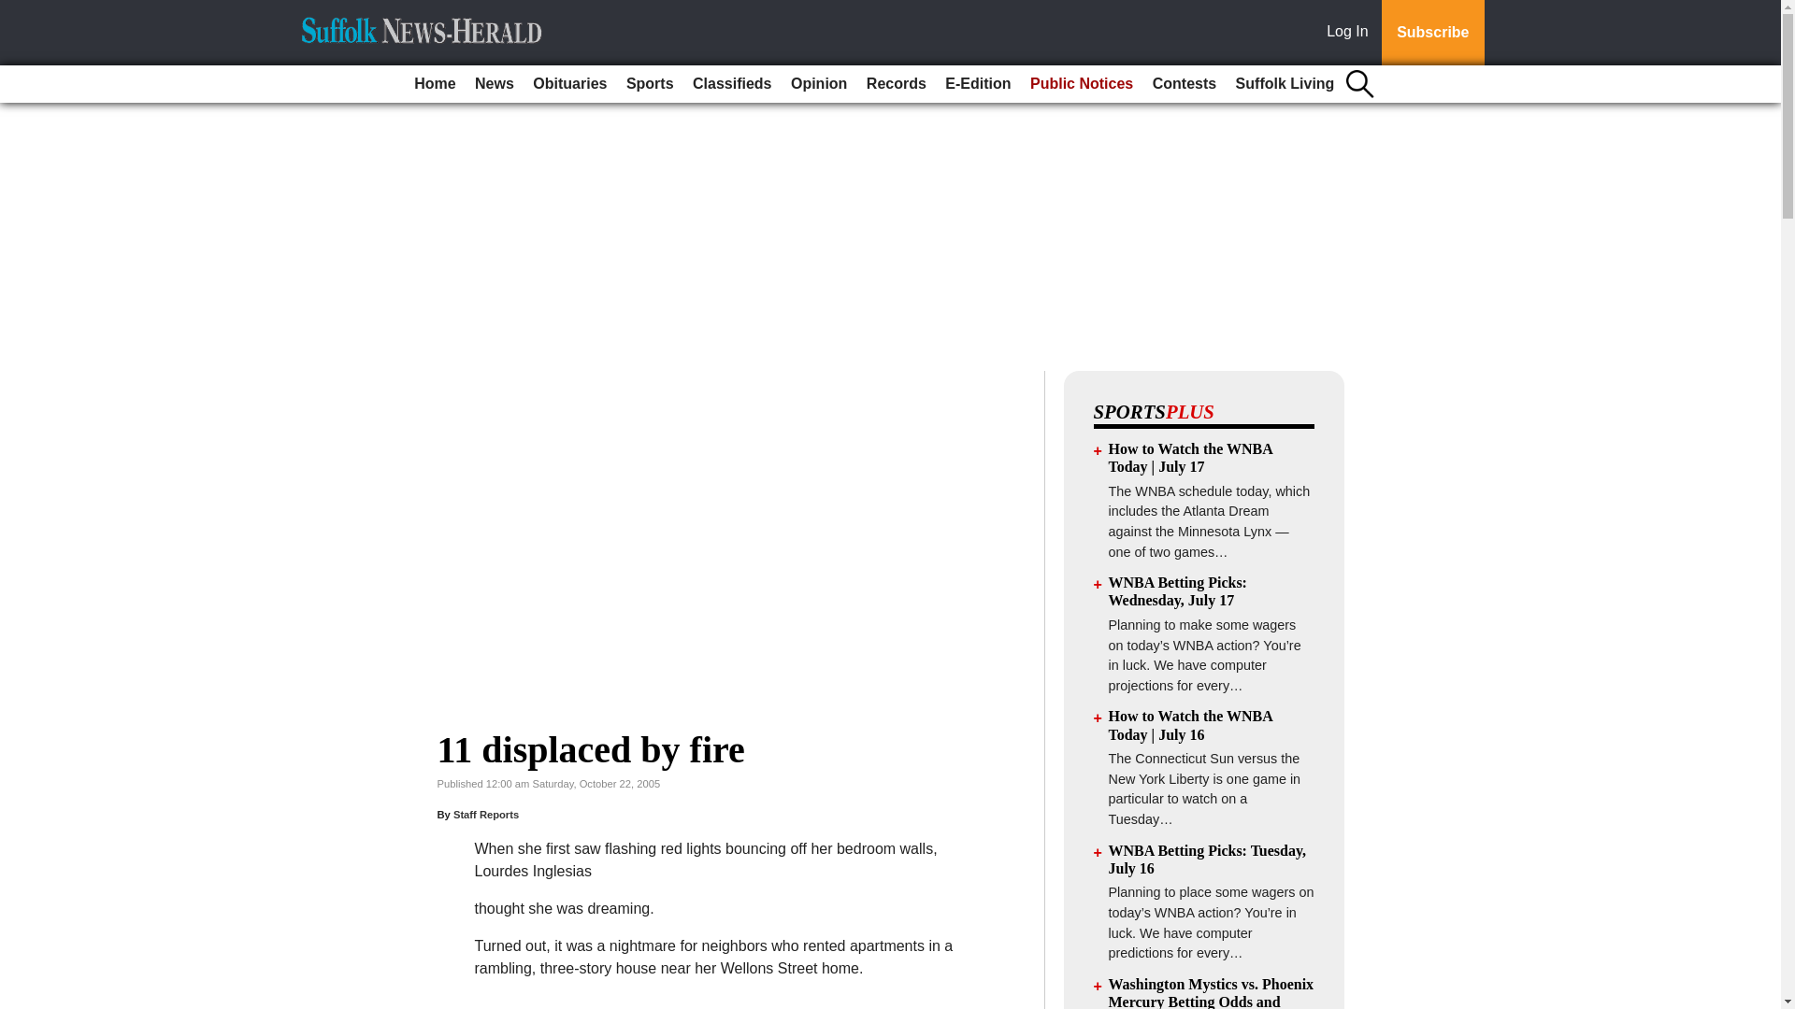 This screenshot has height=1009, width=1795. What do you see at coordinates (896, 84) in the screenshot?
I see `Records` at bounding box center [896, 84].